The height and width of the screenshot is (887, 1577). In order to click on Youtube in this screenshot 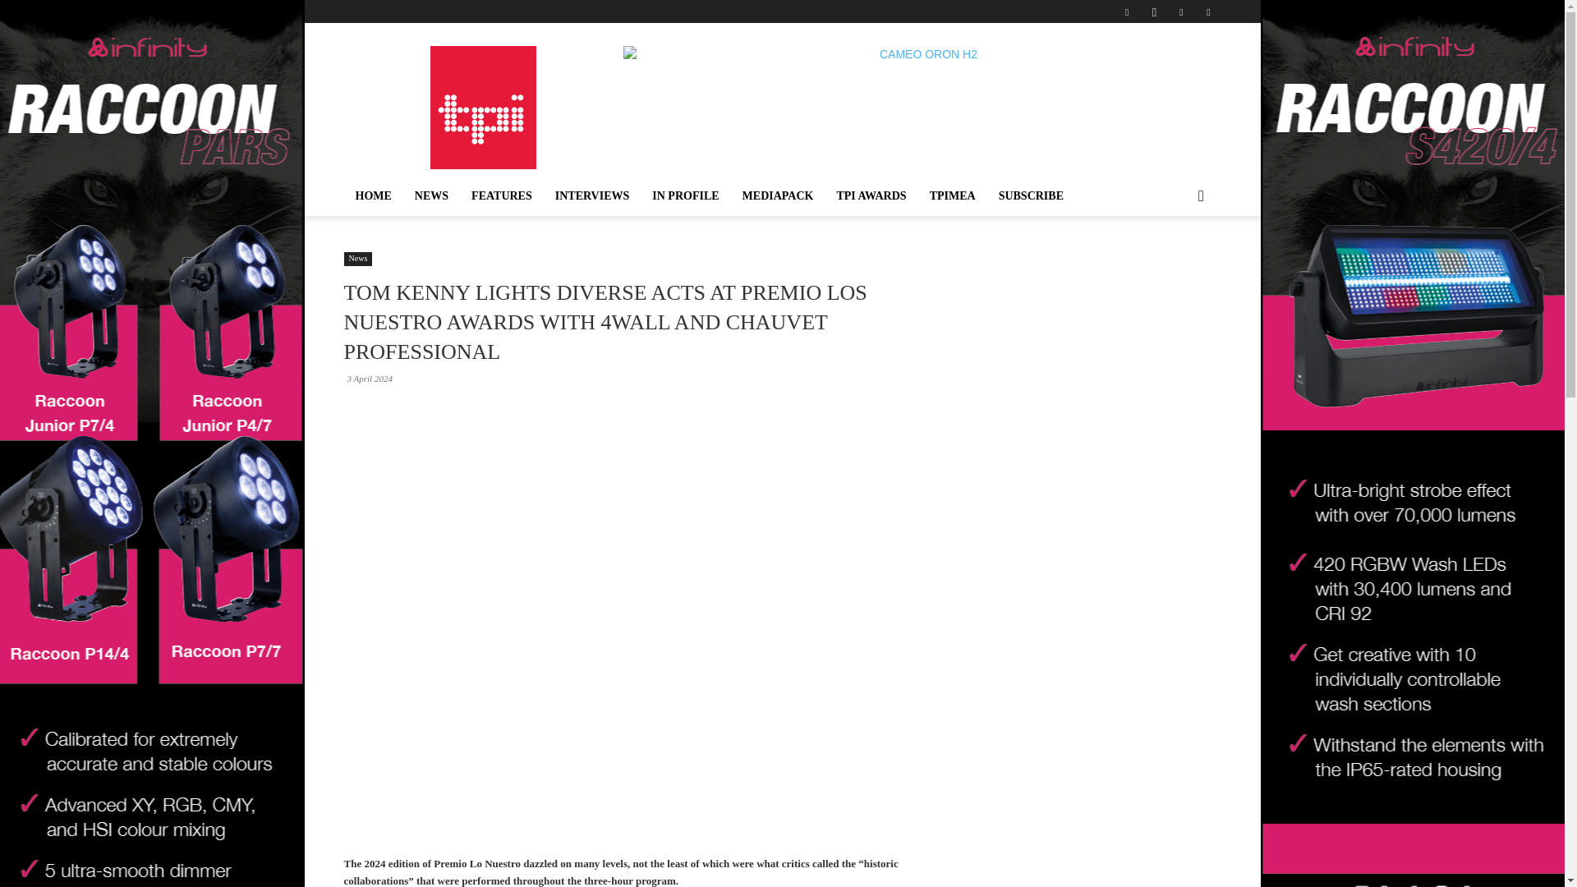, I will do `click(1207, 11)`.